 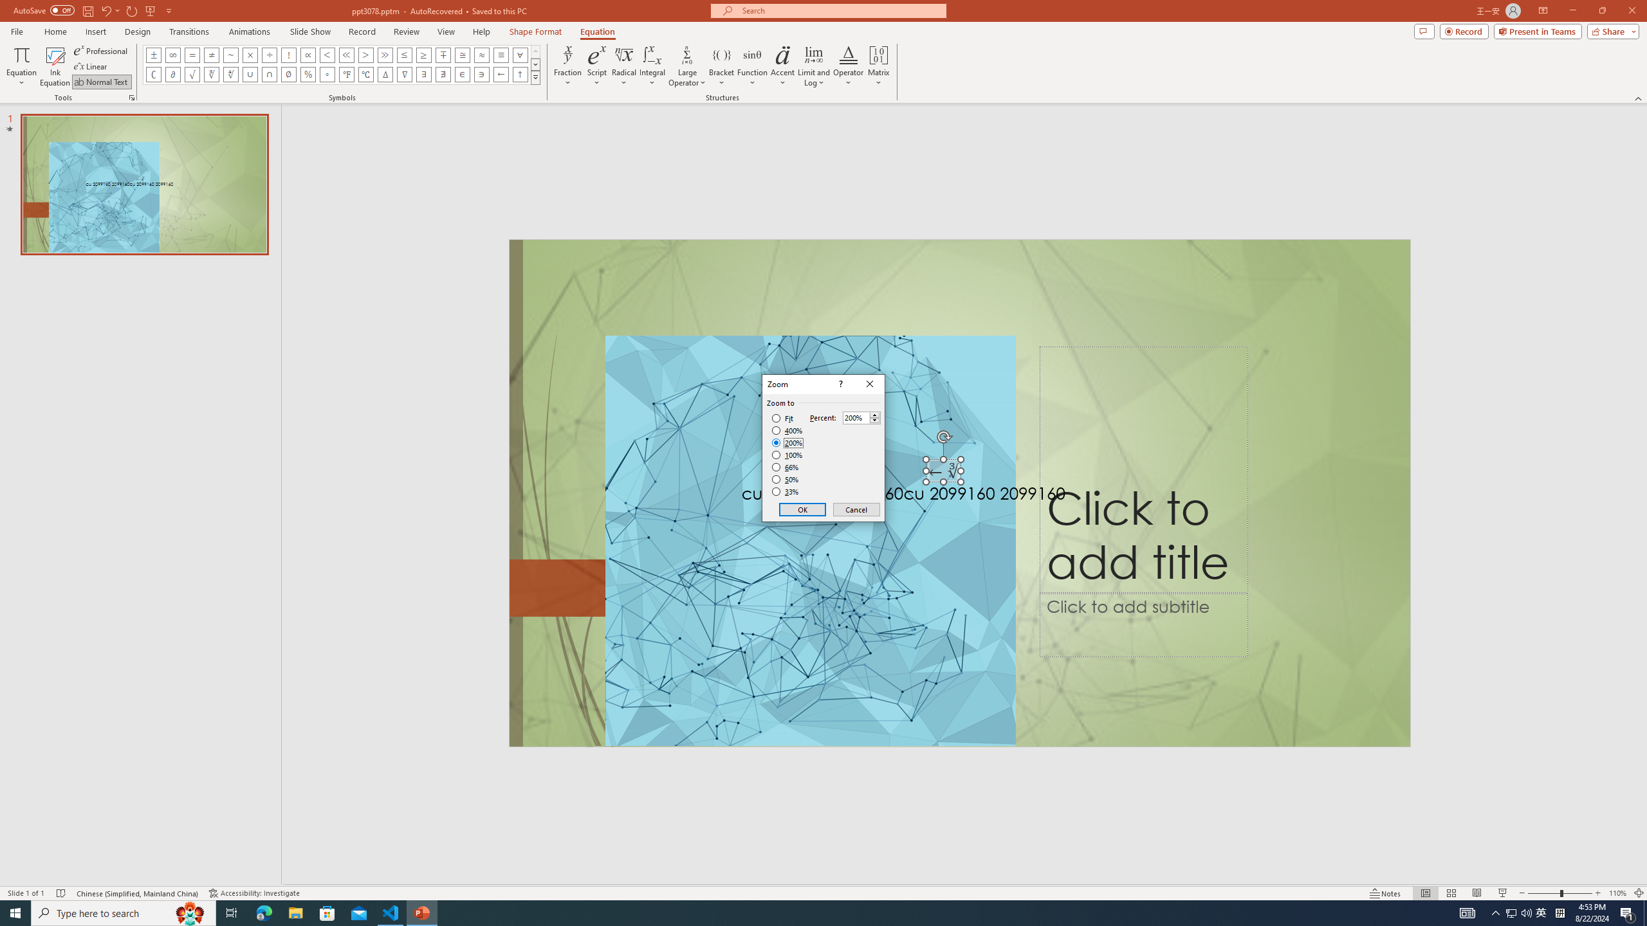 I want to click on Equation Symbol Equal, so click(x=192, y=55).